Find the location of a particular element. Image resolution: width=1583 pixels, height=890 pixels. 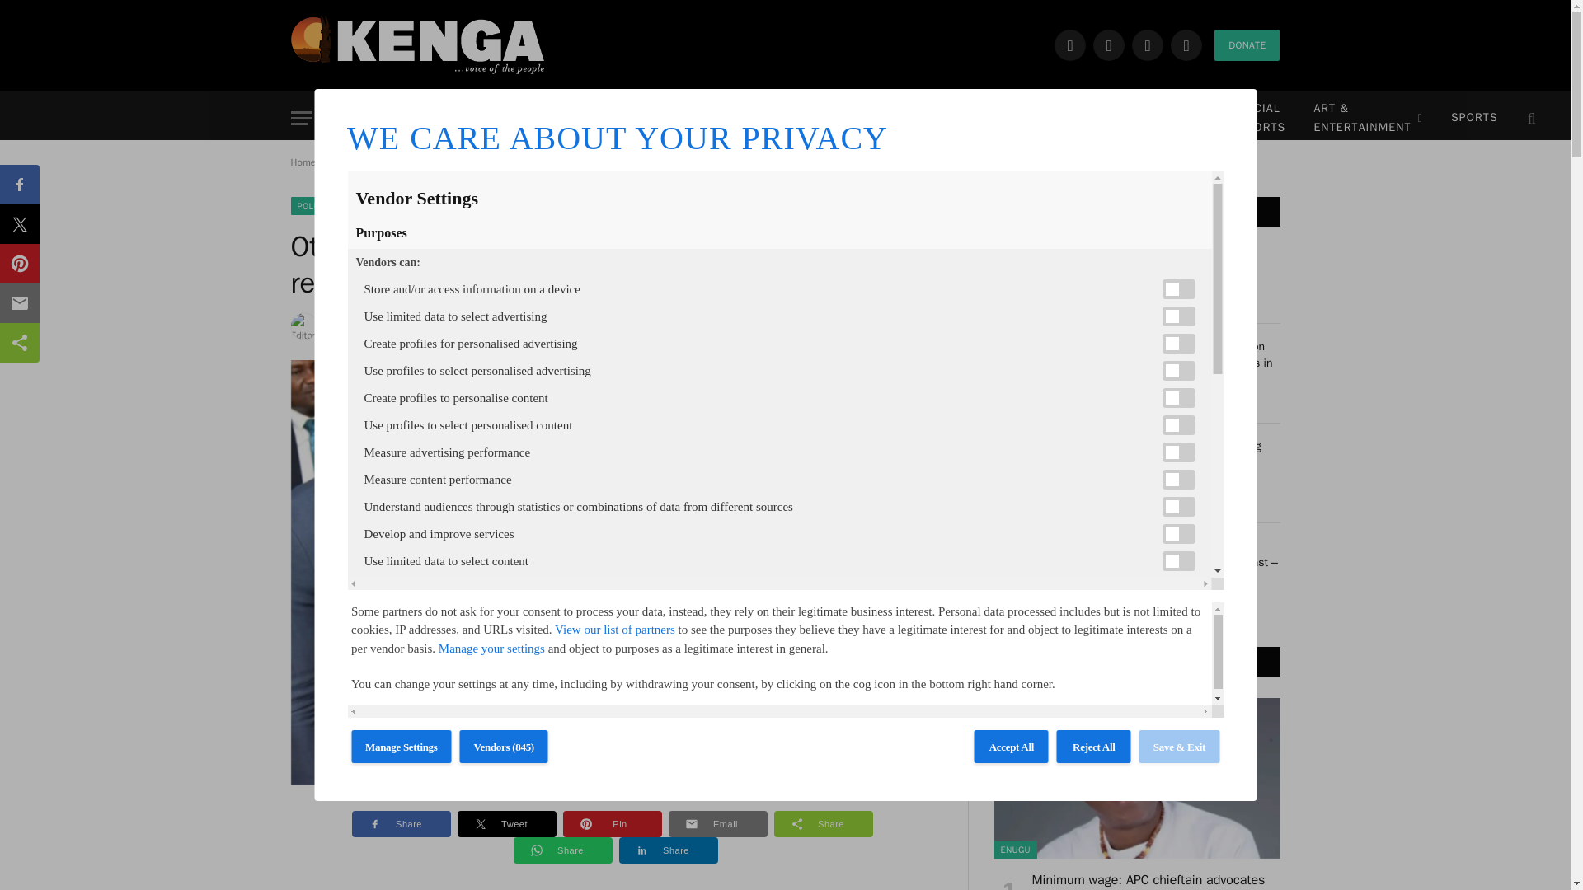

Facebook is located at coordinates (1070, 44).